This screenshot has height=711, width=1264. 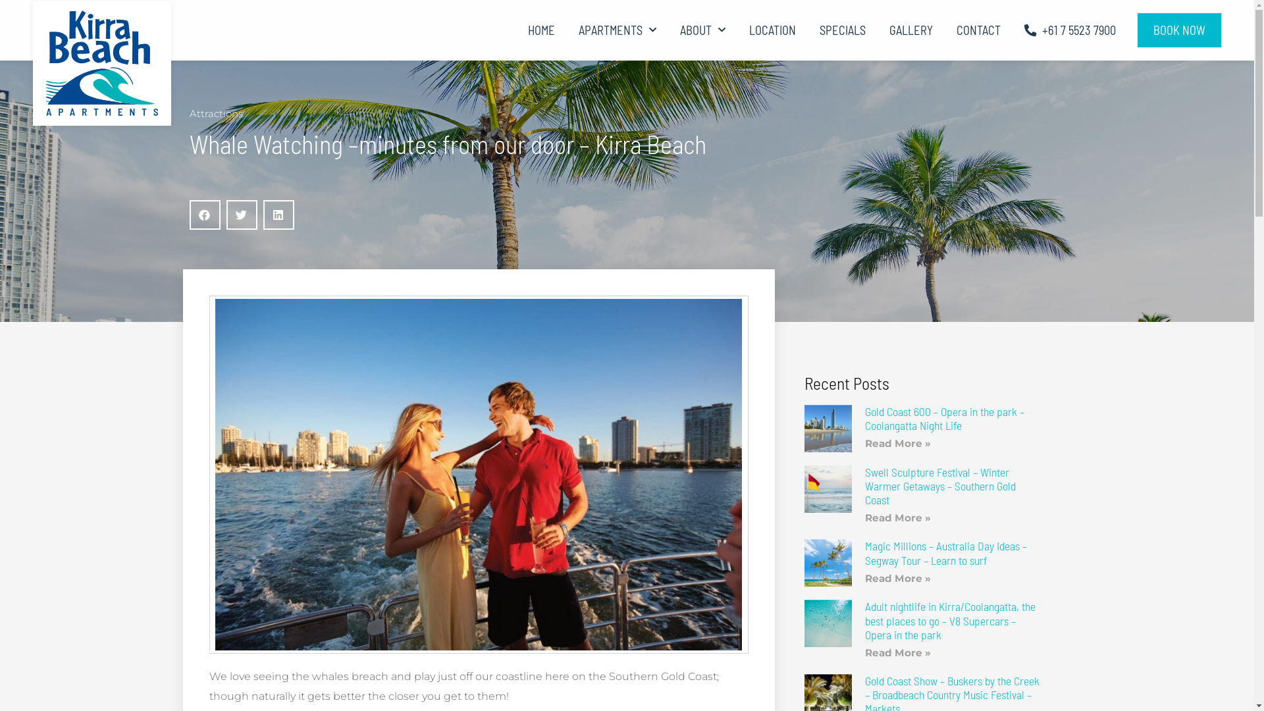 What do you see at coordinates (1180, 30) in the screenshot?
I see `BOOK NOW` at bounding box center [1180, 30].